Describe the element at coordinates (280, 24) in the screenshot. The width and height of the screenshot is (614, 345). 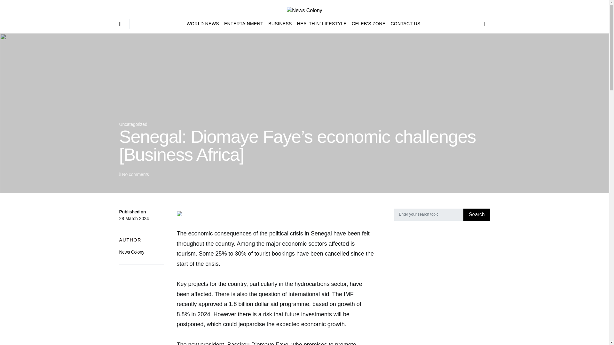
I see `BUSINESS` at that location.